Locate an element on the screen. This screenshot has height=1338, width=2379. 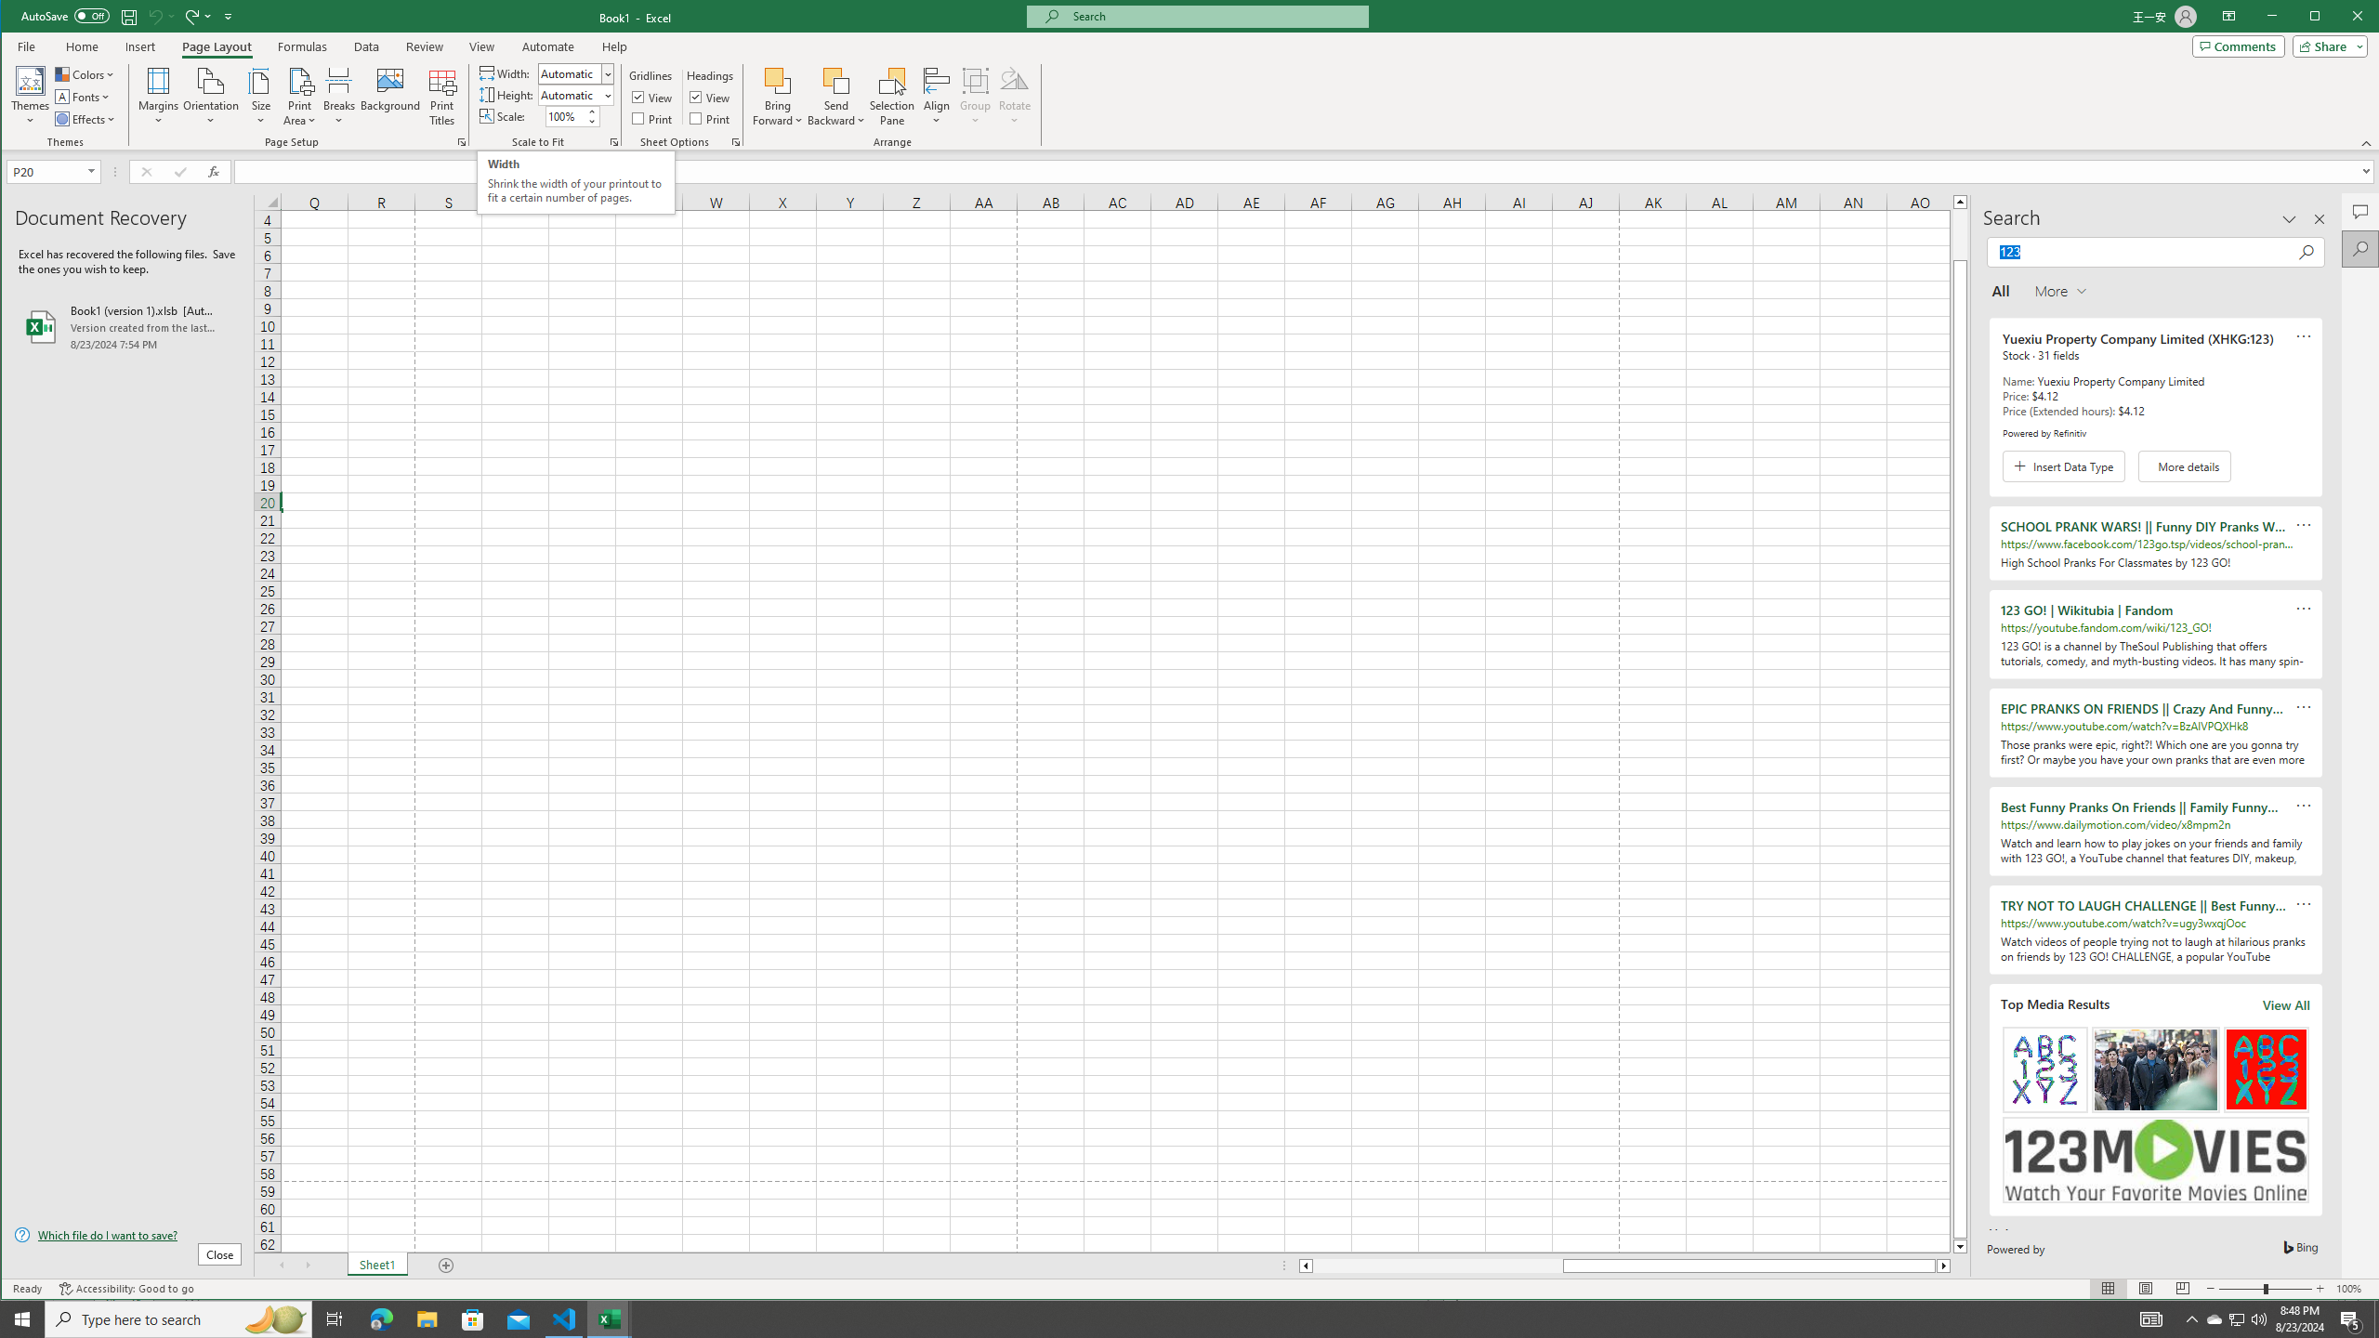
Task View is located at coordinates (335, 1319).